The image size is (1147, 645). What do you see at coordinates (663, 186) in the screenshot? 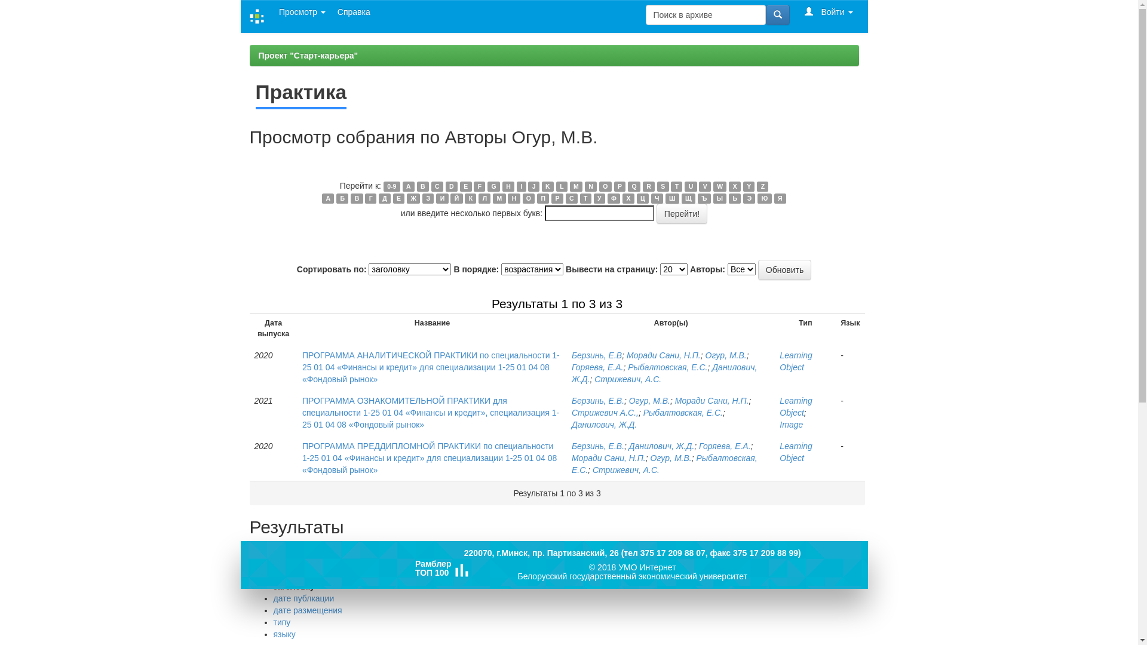
I see `S` at bounding box center [663, 186].